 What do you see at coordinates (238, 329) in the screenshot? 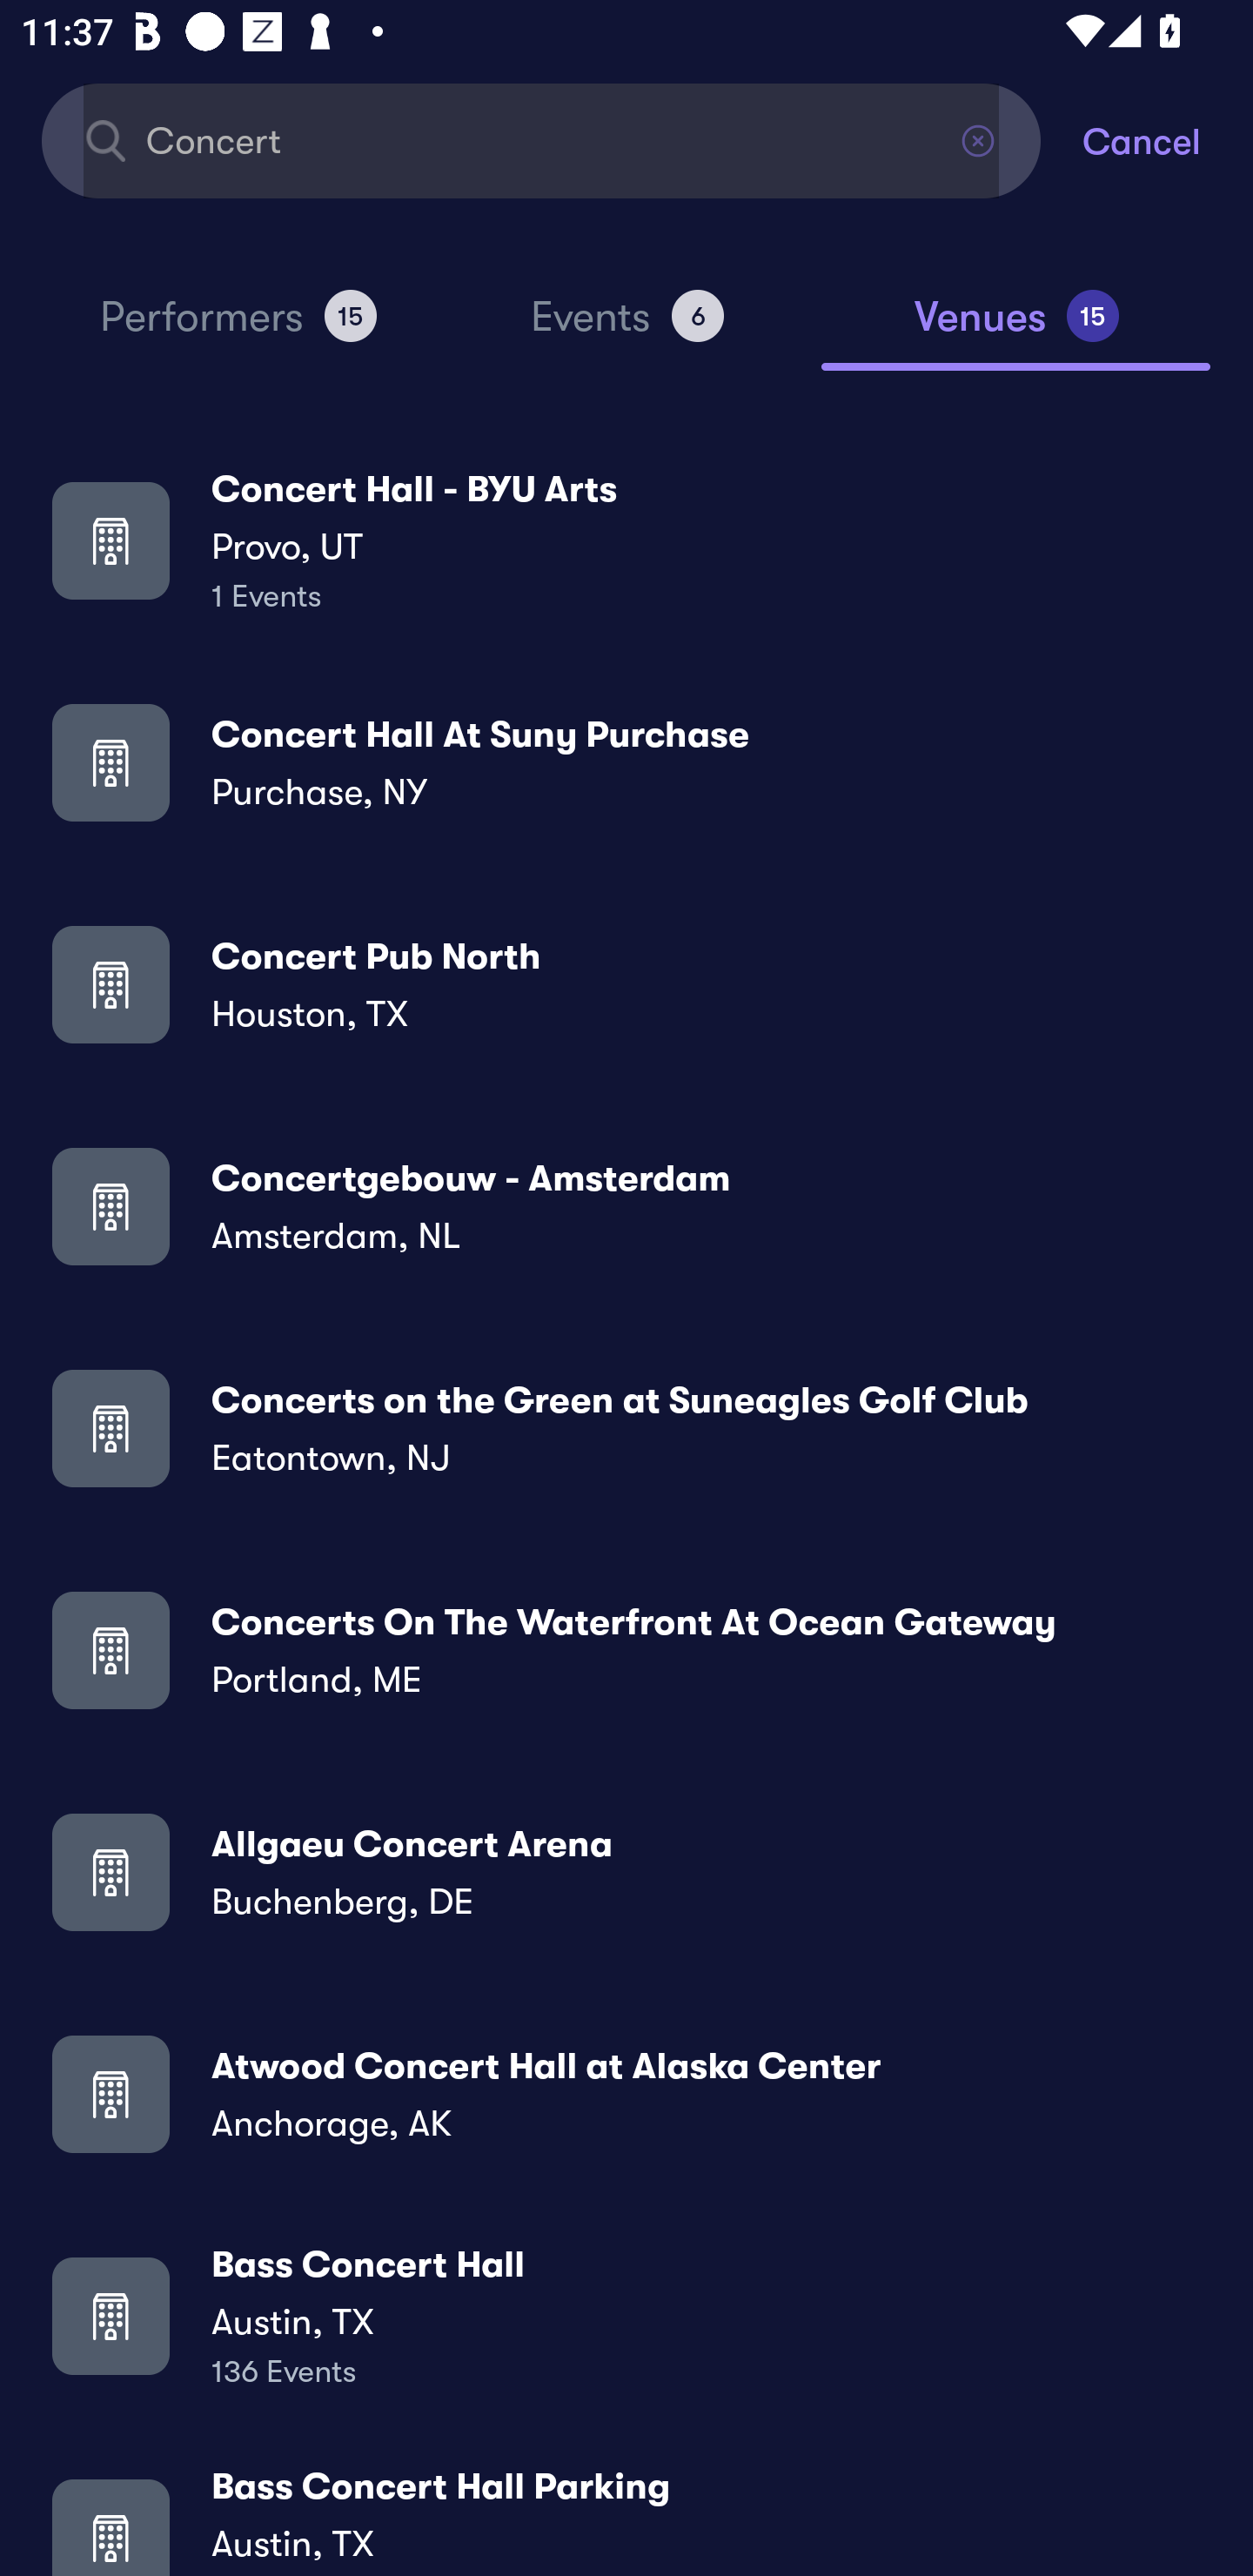
I see `Performers 15` at bounding box center [238, 329].